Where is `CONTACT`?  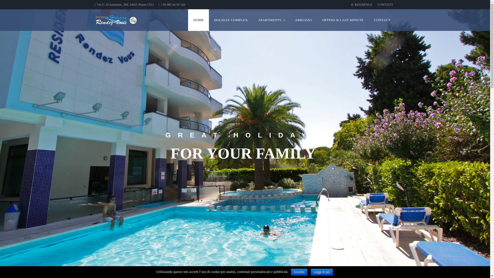 CONTACT is located at coordinates (382, 20).